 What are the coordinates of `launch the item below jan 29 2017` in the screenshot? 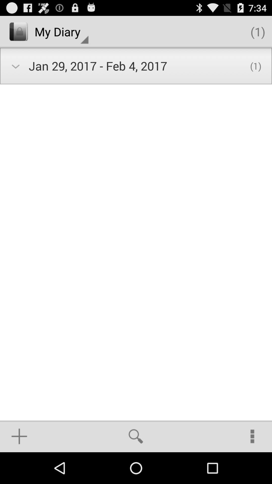 It's located at (136, 436).